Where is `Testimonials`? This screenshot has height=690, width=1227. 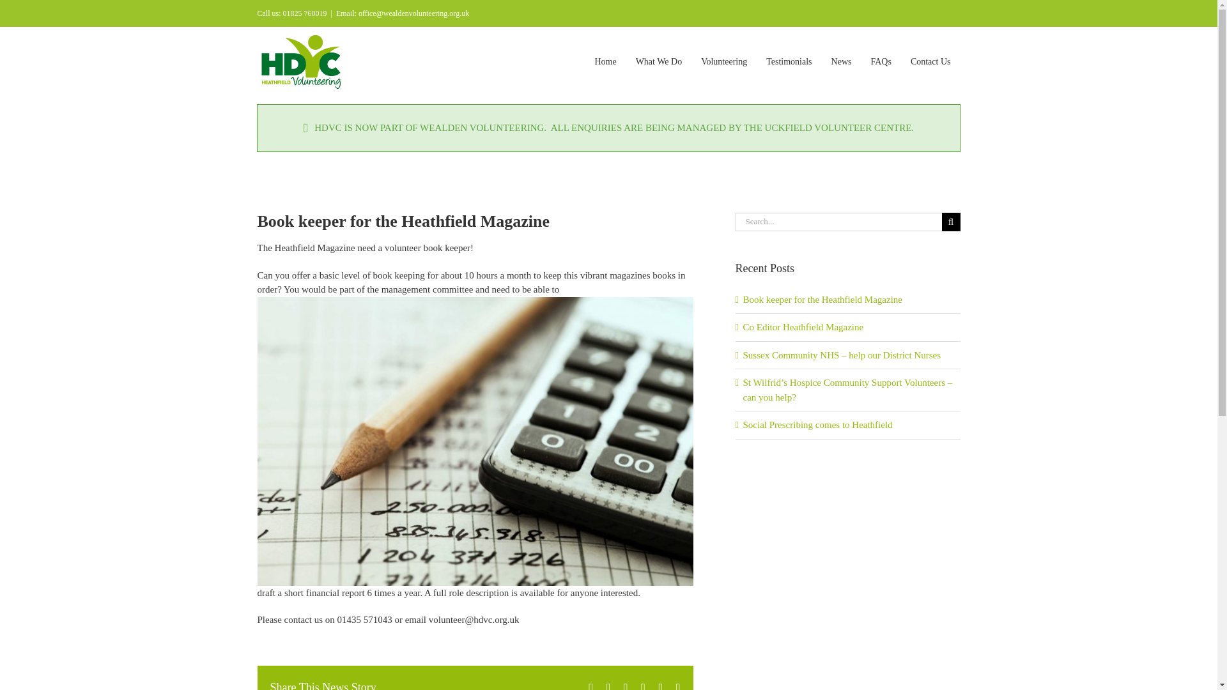
Testimonials is located at coordinates (789, 62).